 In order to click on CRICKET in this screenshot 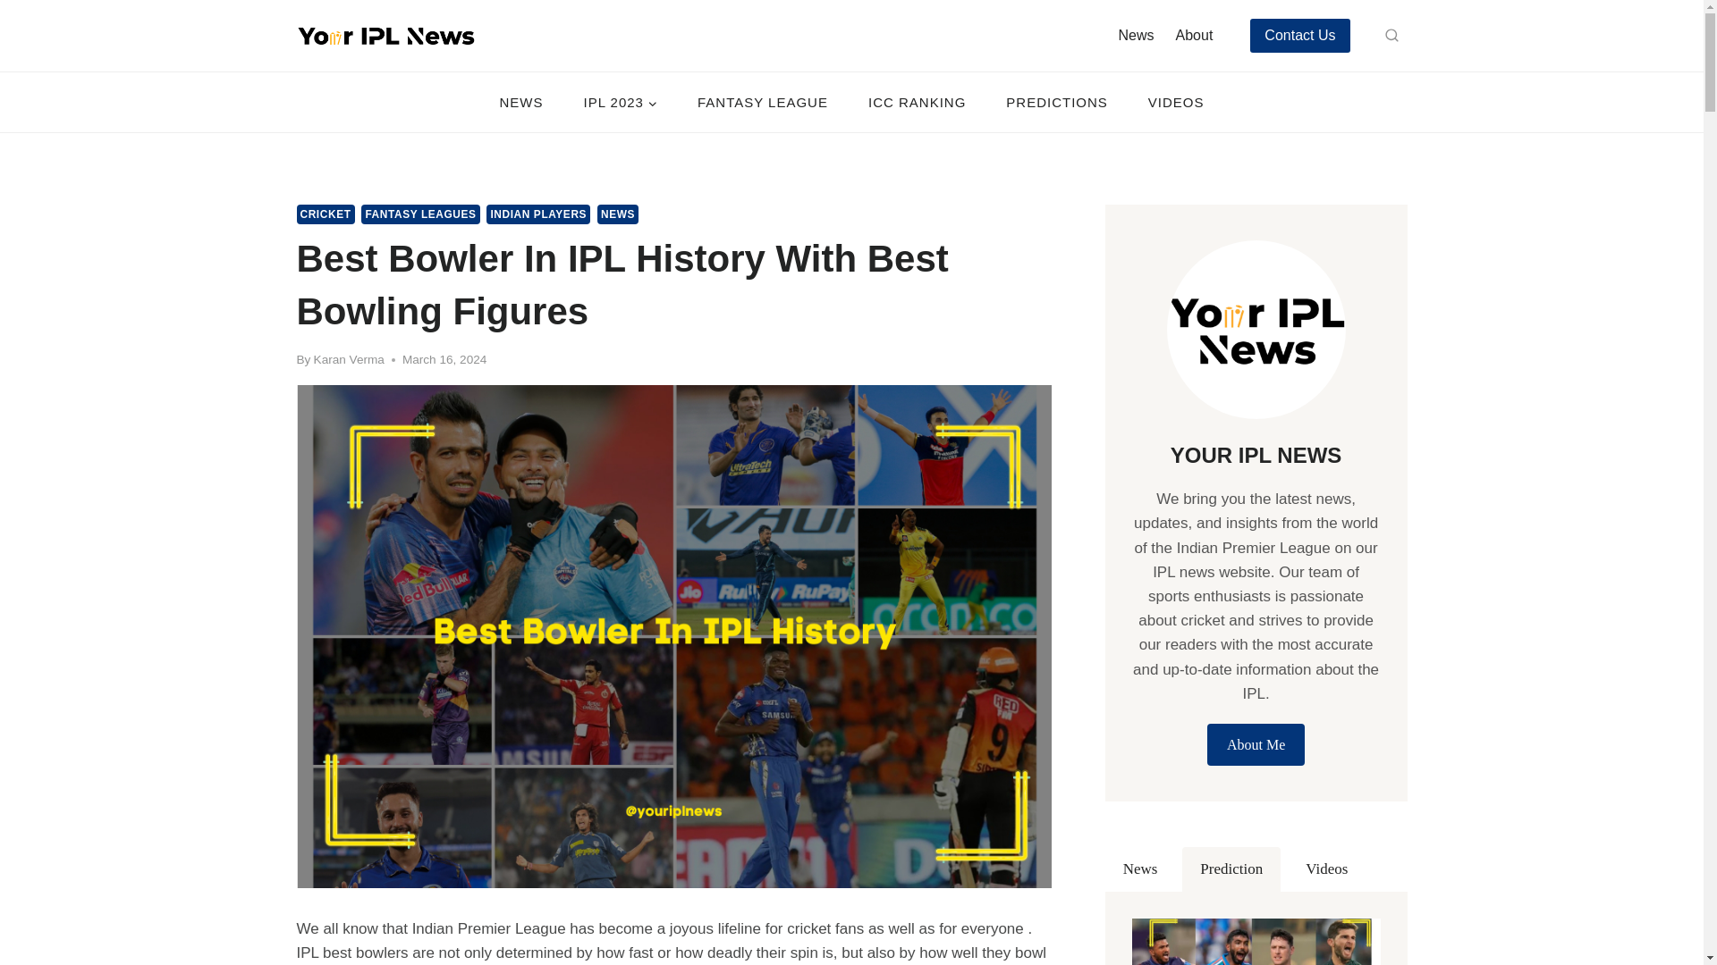, I will do `click(326, 214)`.